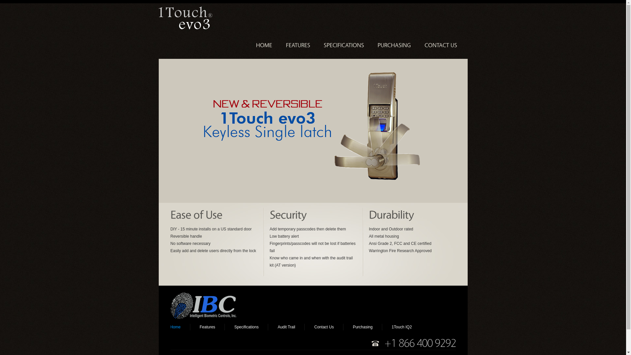 This screenshot has width=631, height=355. Describe the element at coordinates (363, 327) in the screenshot. I see `Purchasing` at that location.